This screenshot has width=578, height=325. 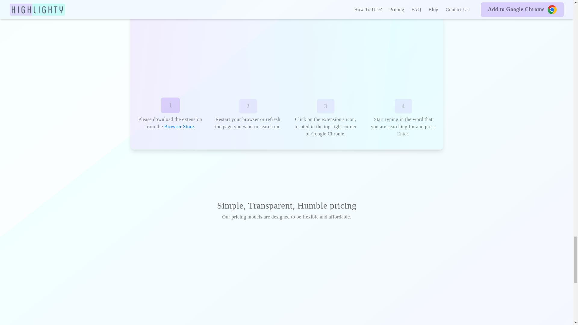 What do you see at coordinates (179, 126) in the screenshot?
I see `Browser Store.` at bounding box center [179, 126].